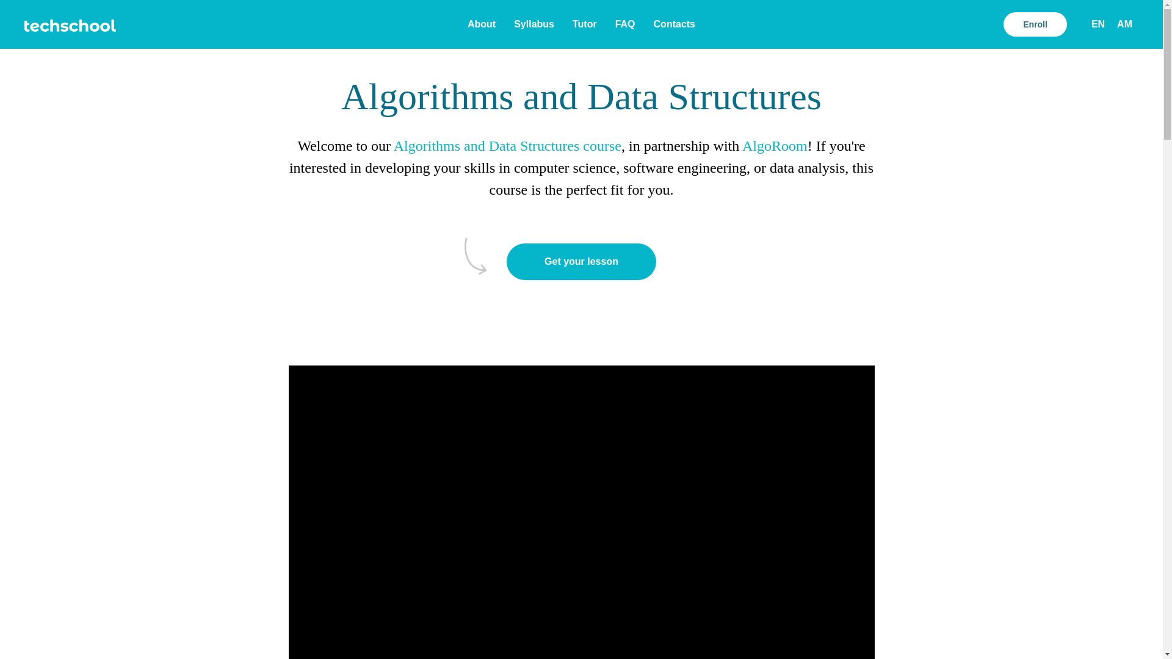 Image resolution: width=1172 pixels, height=659 pixels. What do you see at coordinates (625, 24) in the screenshot?
I see `FAQ` at bounding box center [625, 24].